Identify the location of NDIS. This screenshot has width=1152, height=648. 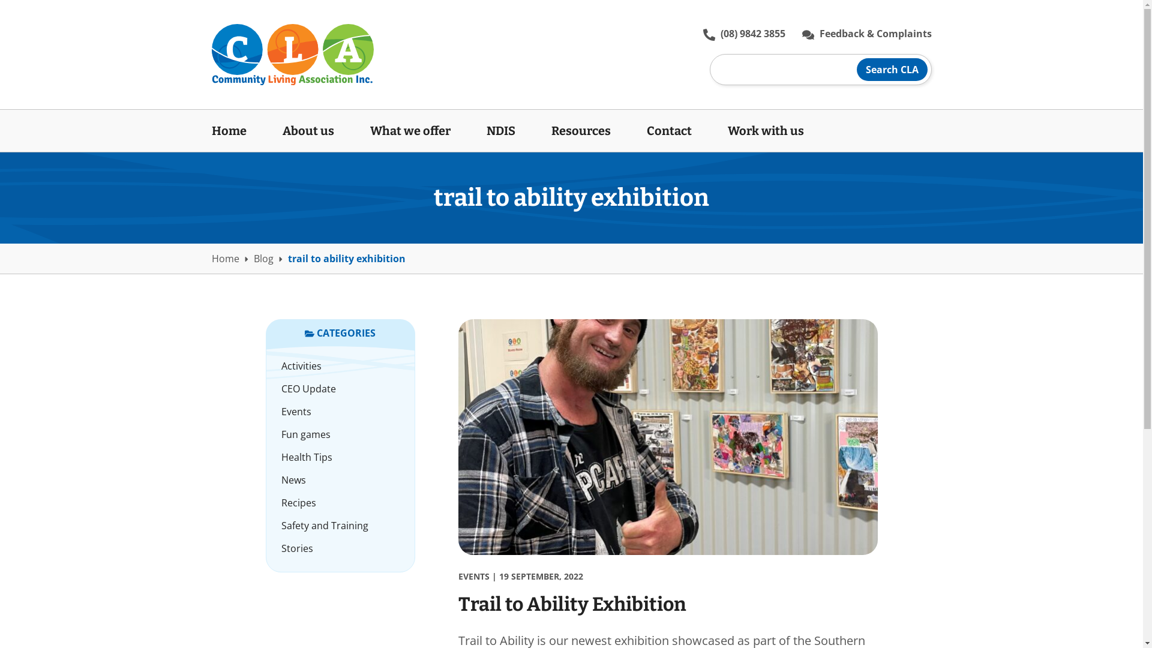
(500, 131).